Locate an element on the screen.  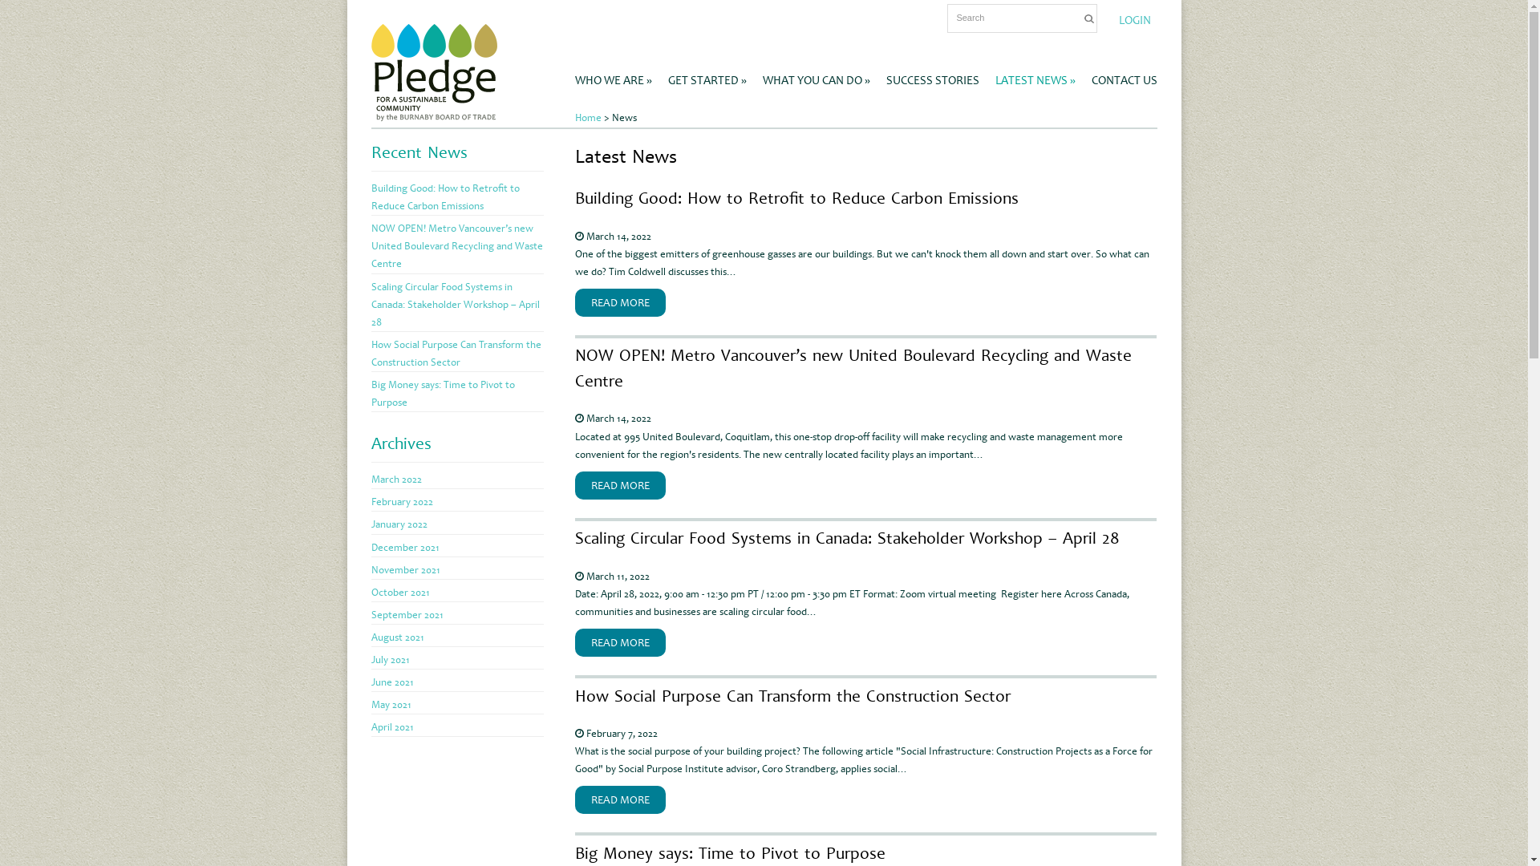
October 2021 is located at coordinates (399, 593).